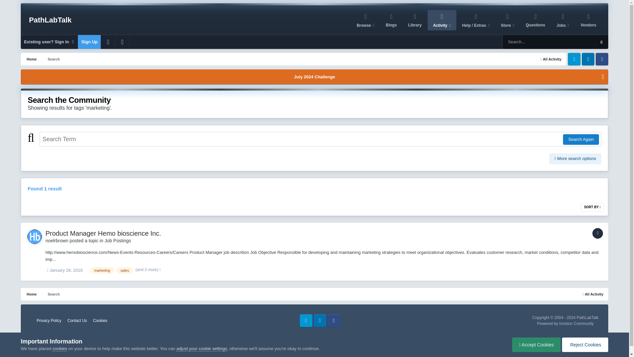 Image resolution: width=634 pixels, height=357 pixels. Describe the element at coordinates (597, 233) in the screenshot. I see `Topic` at that location.